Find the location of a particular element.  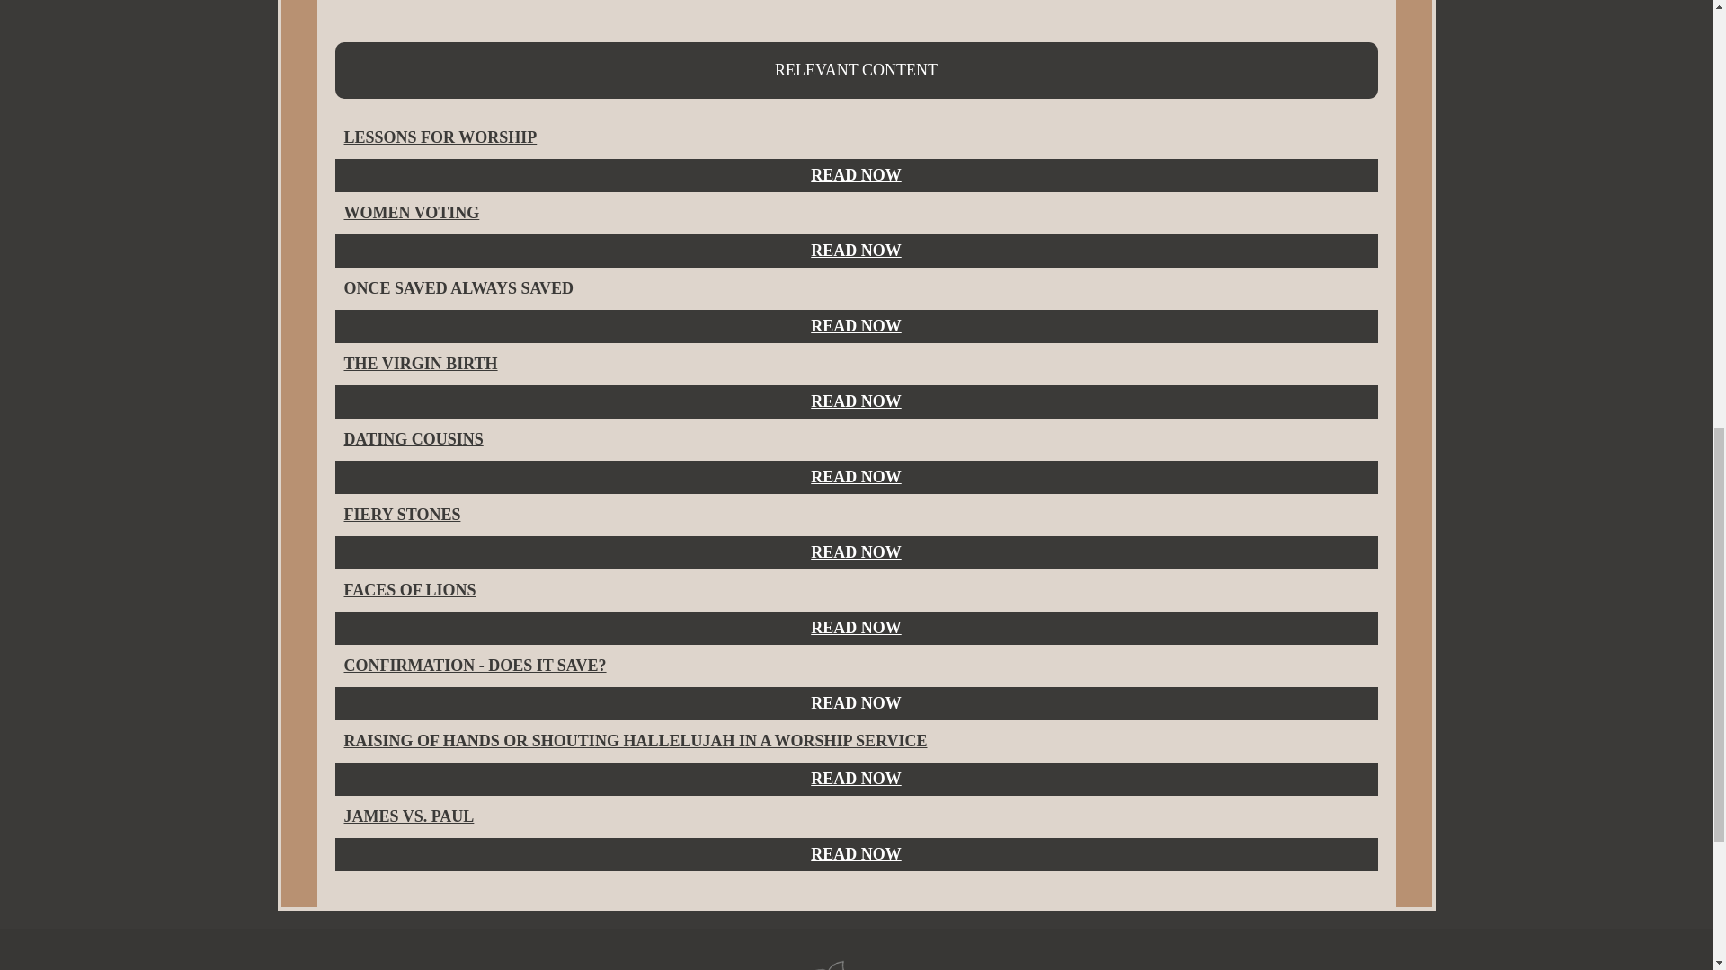

READ NOW is located at coordinates (856, 627).